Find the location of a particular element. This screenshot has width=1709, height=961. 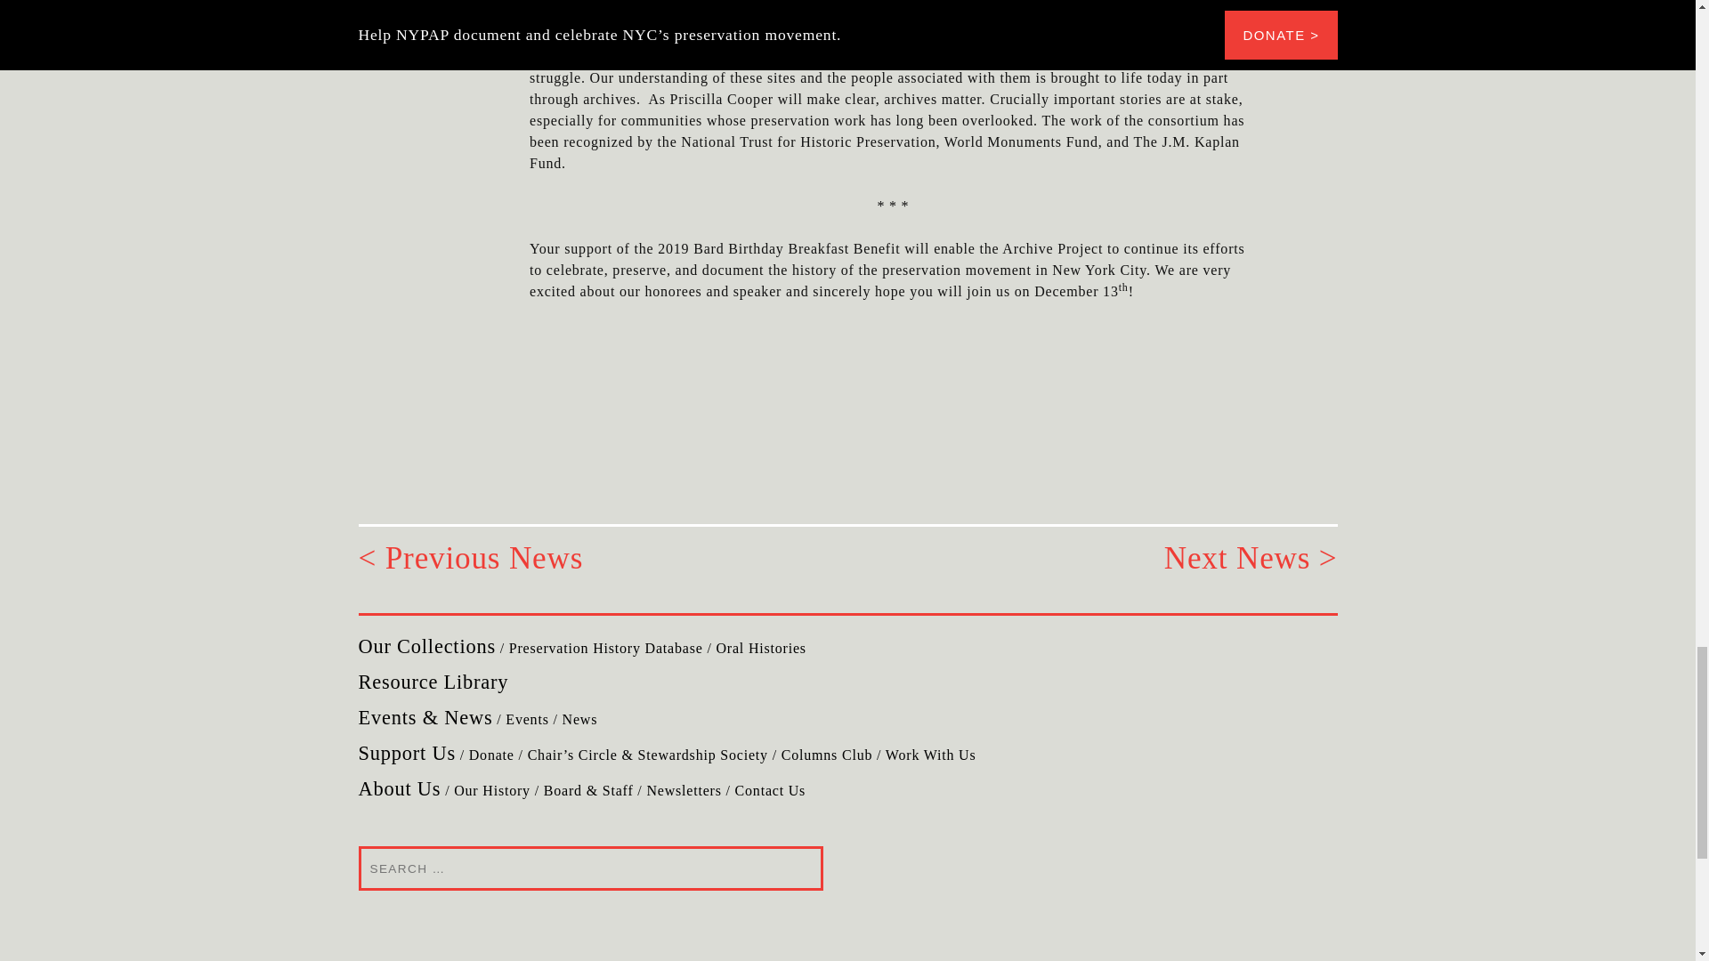

Columns Club is located at coordinates (827, 755).